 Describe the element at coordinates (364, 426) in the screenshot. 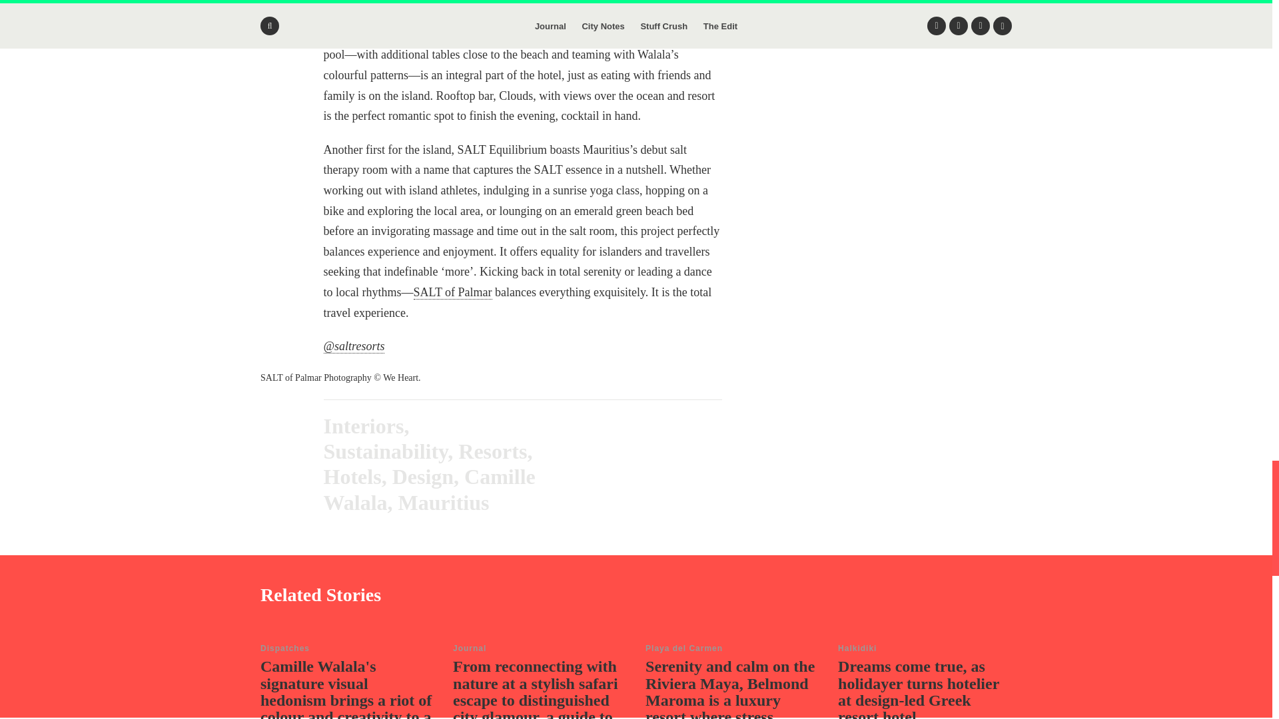

I see `Interiors` at that location.